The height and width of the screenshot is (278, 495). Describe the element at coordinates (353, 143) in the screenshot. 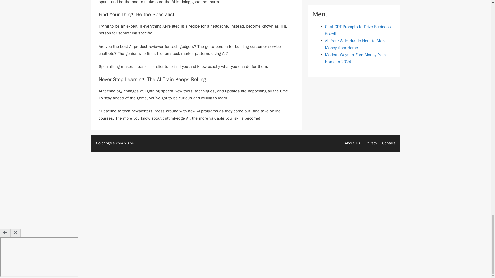

I see `About Us` at that location.